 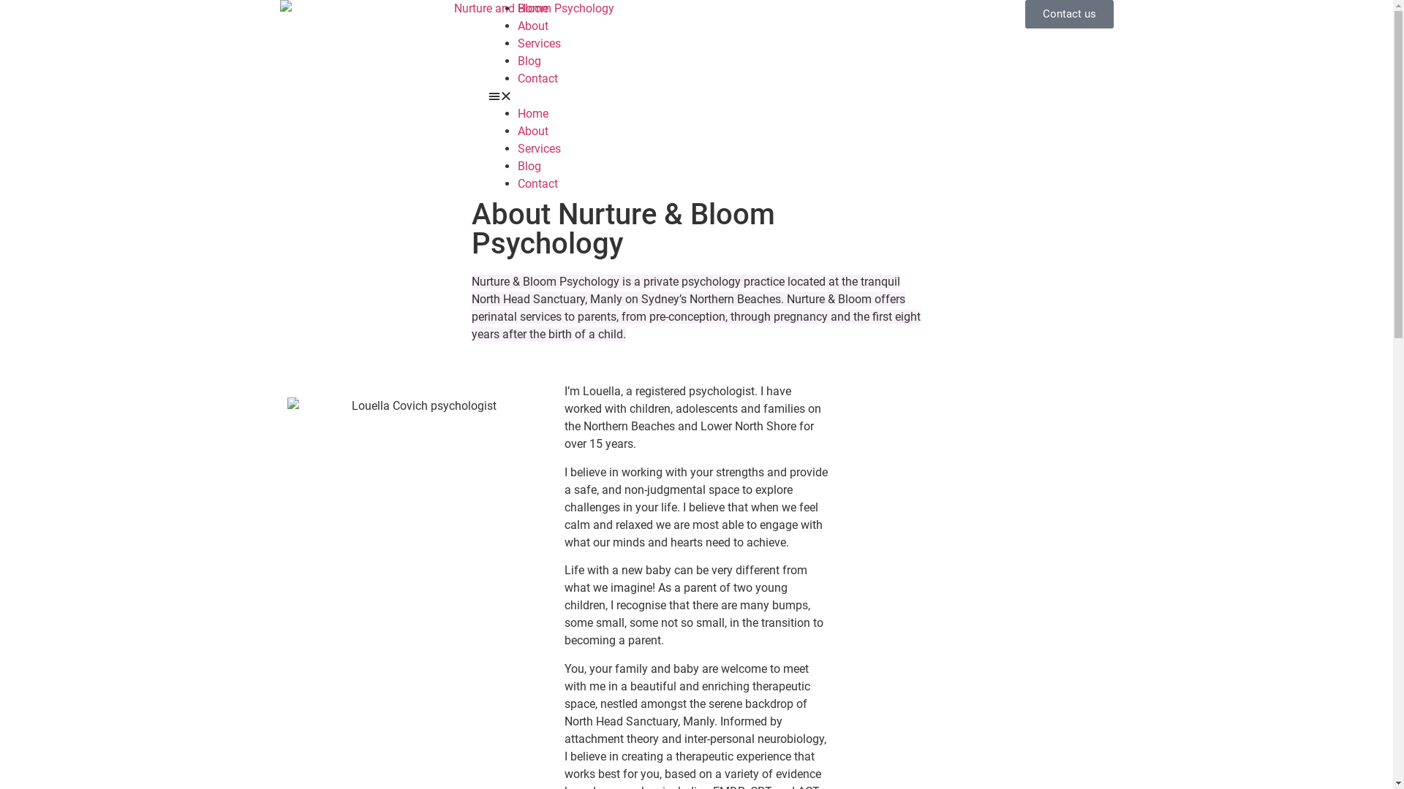 What do you see at coordinates (540, 44) in the screenshot?
I see `Services` at bounding box center [540, 44].